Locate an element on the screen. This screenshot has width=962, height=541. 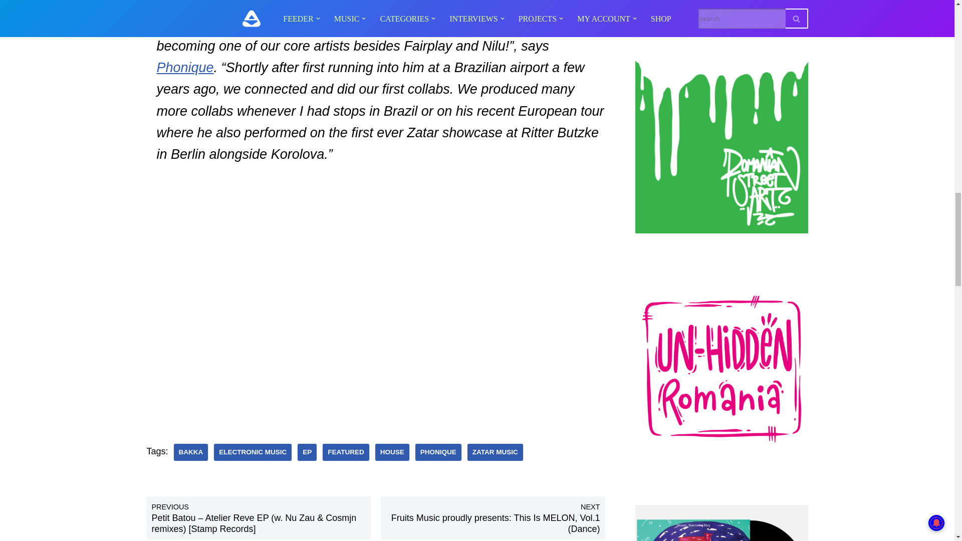
Zatar Music is located at coordinates (495, 452).